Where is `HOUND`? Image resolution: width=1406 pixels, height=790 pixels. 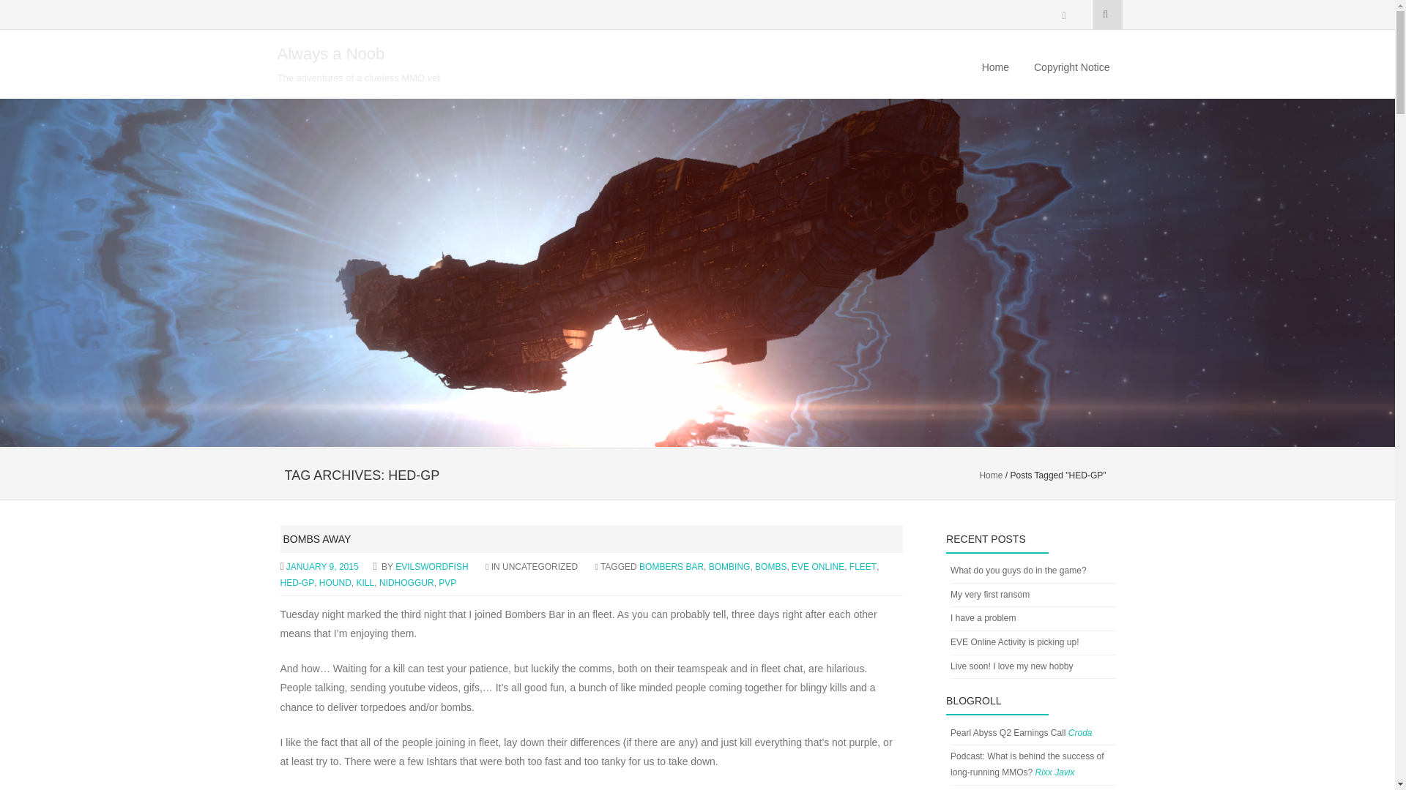 HOUND is located at coordinates (335, 583).